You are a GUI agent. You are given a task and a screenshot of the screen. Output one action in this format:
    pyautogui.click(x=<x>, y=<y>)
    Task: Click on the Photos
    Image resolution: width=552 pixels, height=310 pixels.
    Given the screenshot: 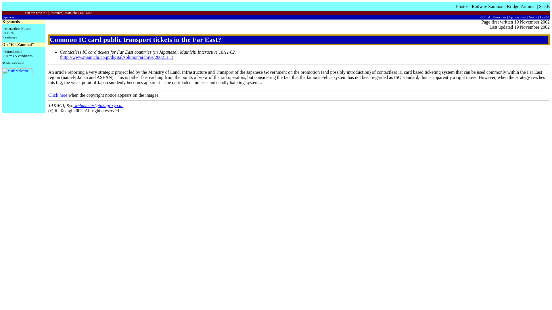 What is the action you would take?
    pyautogui.click(x=462, y=6)
    